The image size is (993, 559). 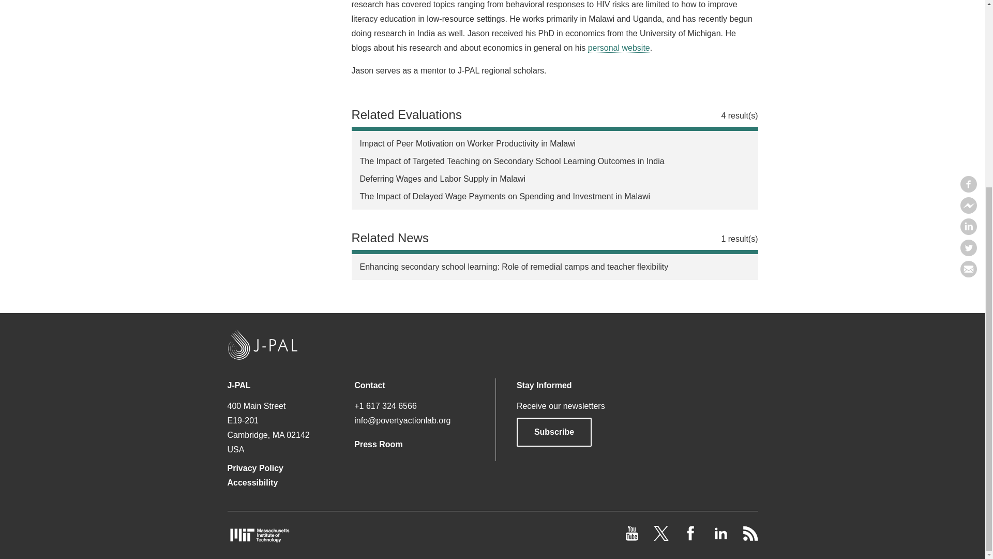 What do you see at coordinates (750, 538) in the screenshot?
I see `rss feed` at bounding box center [750, 538].